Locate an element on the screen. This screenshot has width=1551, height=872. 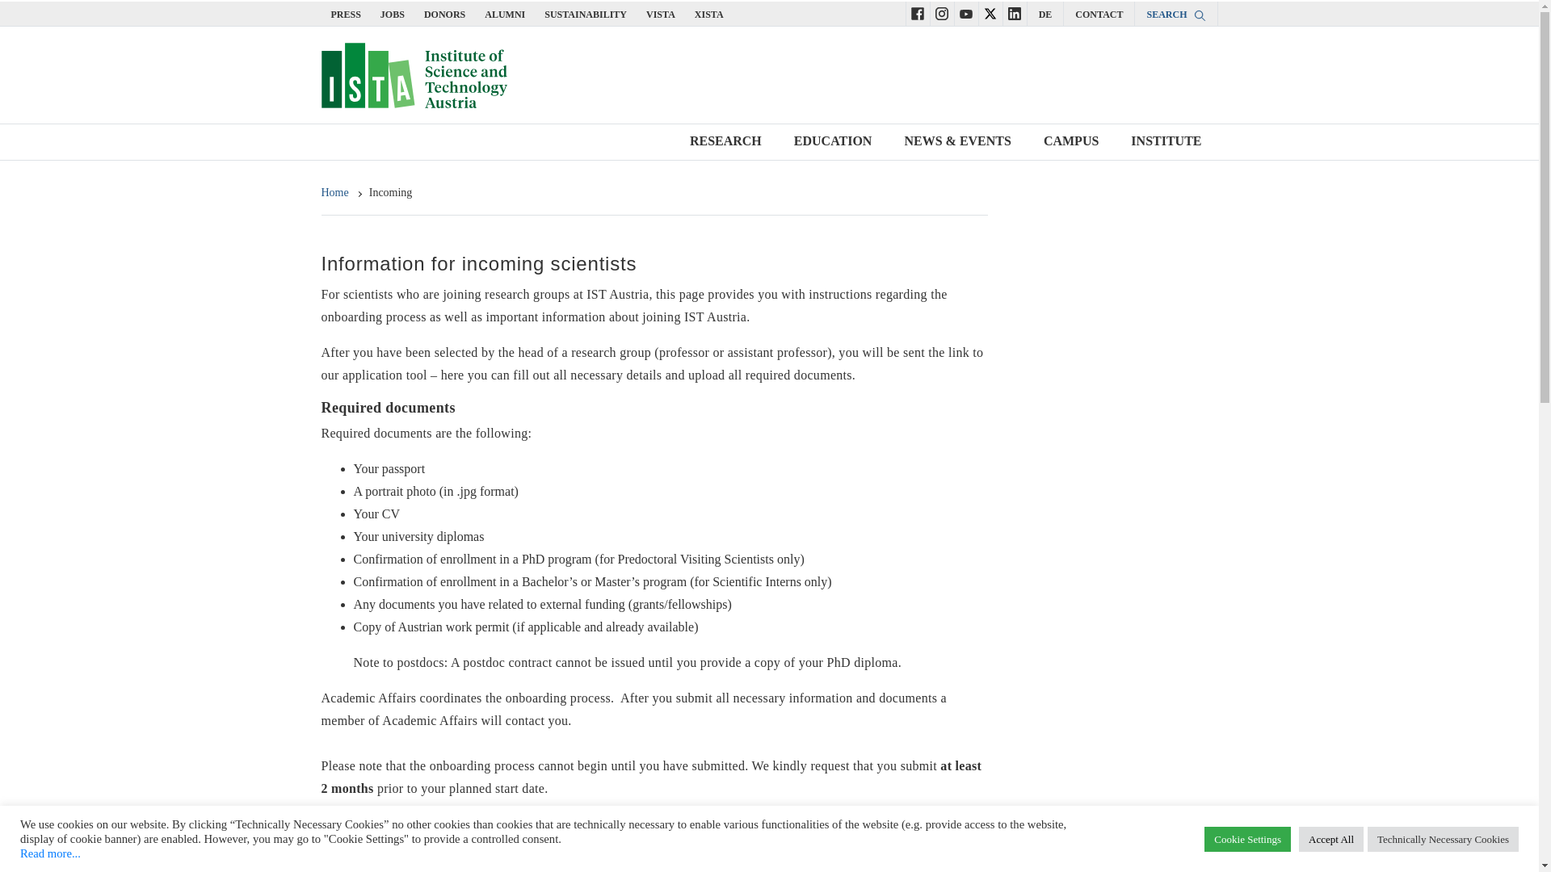
CONTACT is located at coordinates (1099, 14).